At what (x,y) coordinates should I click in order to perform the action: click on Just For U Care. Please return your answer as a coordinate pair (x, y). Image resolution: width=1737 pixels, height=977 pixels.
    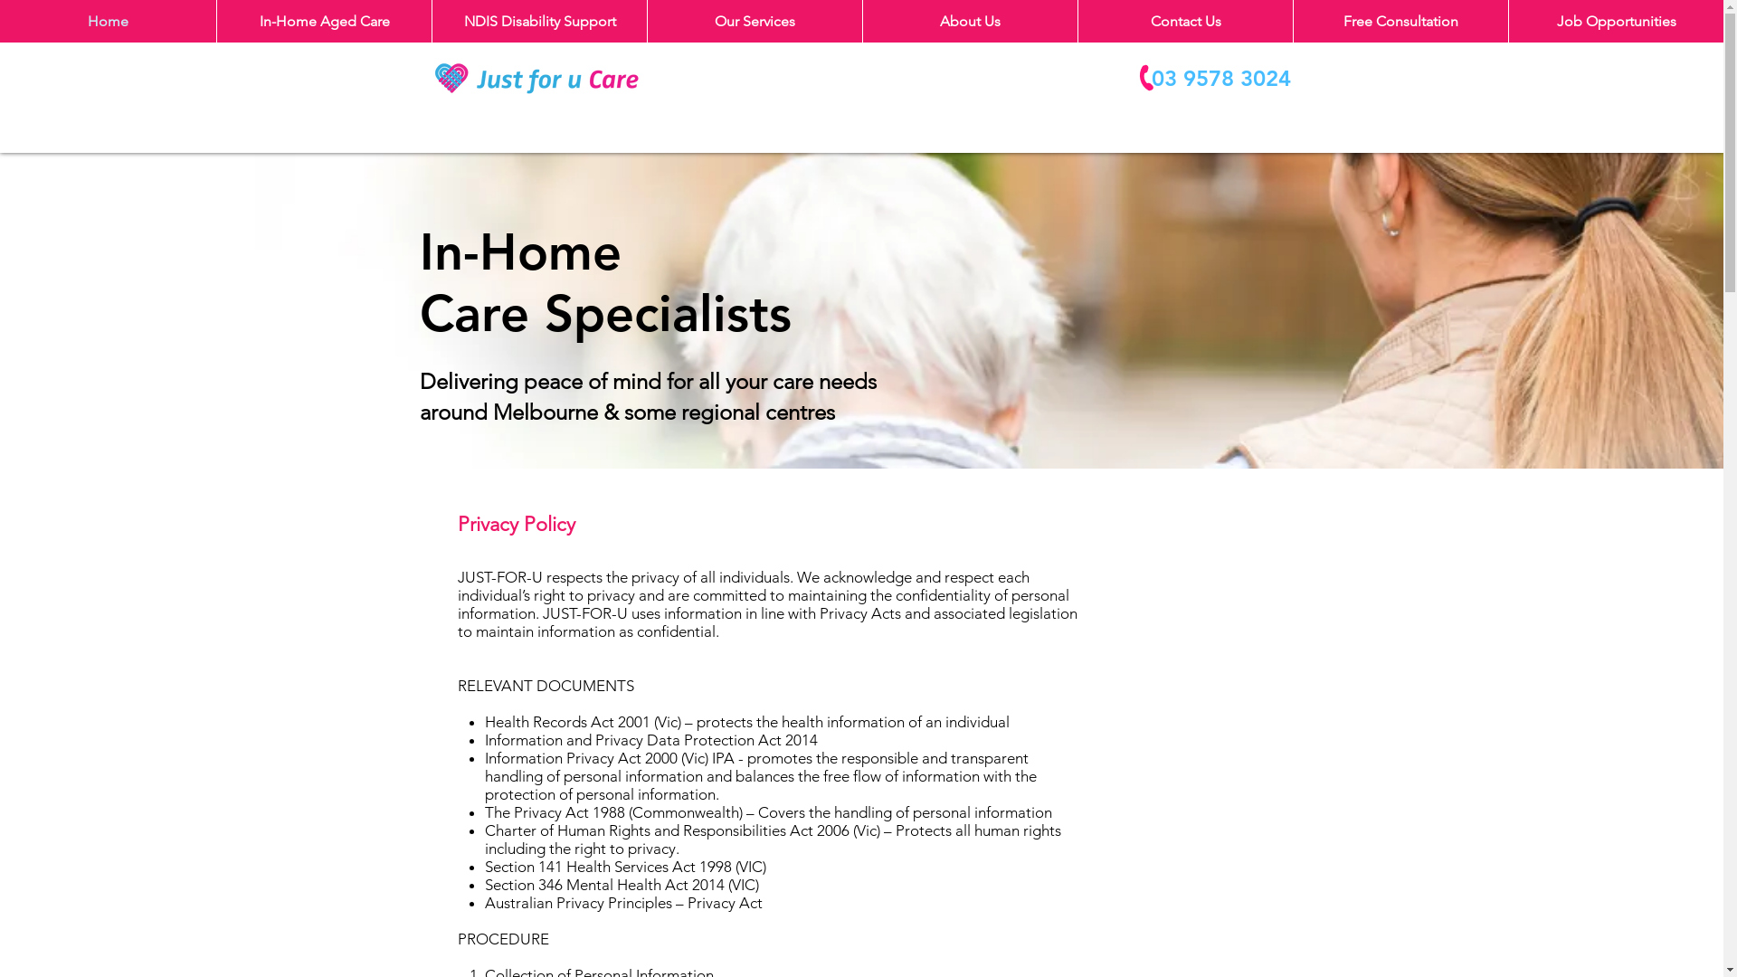
    Looking at the image, I should click on (537, 78).